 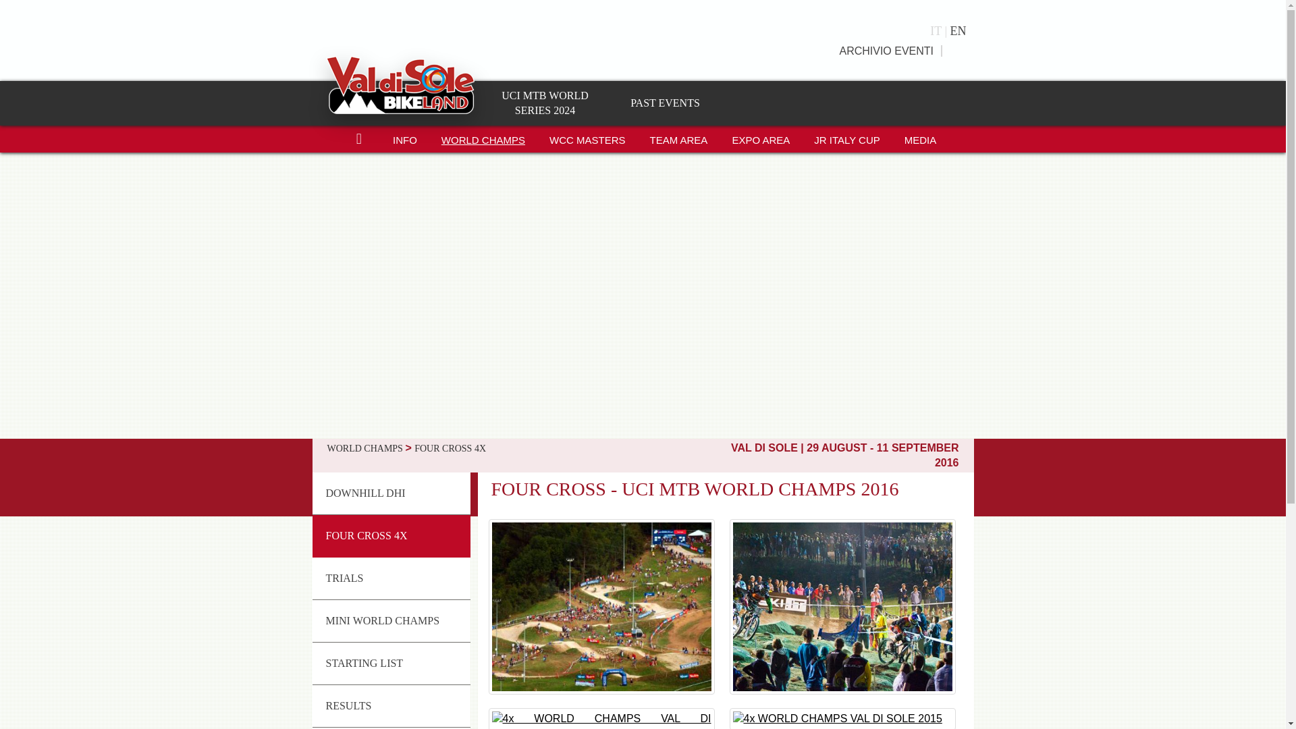 I want to click on WORLD CHAMPS , so click(x=483, y=138).